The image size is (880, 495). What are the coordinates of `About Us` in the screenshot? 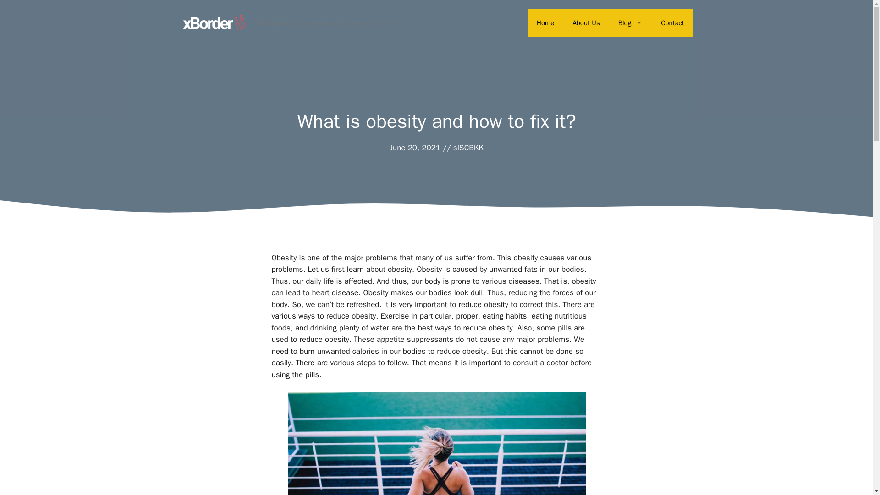 It's located at (586, 23).